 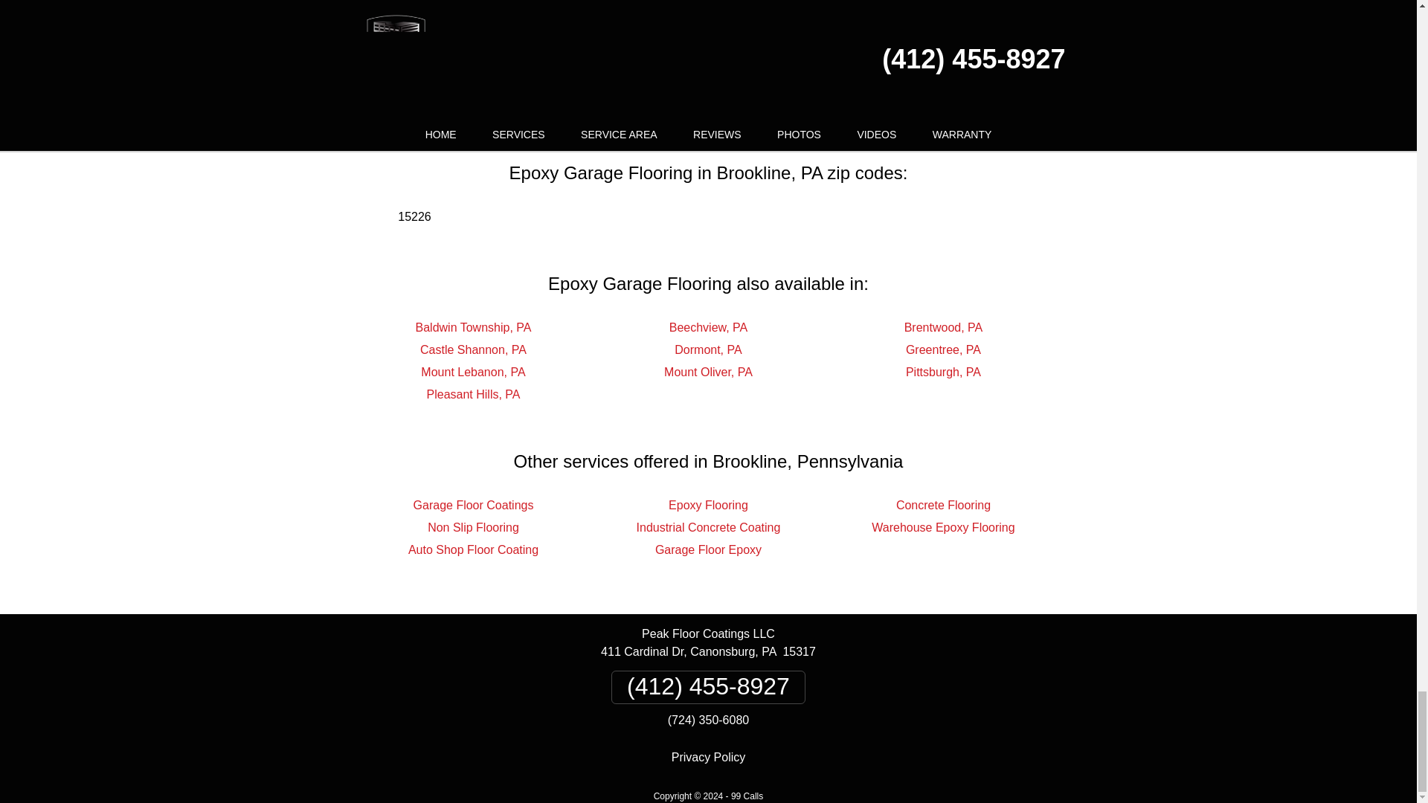 What do you see at coordinates (708, 372) in the screenshot?
I see `Mount Oliver, PA` at bounding box center [708, 372].